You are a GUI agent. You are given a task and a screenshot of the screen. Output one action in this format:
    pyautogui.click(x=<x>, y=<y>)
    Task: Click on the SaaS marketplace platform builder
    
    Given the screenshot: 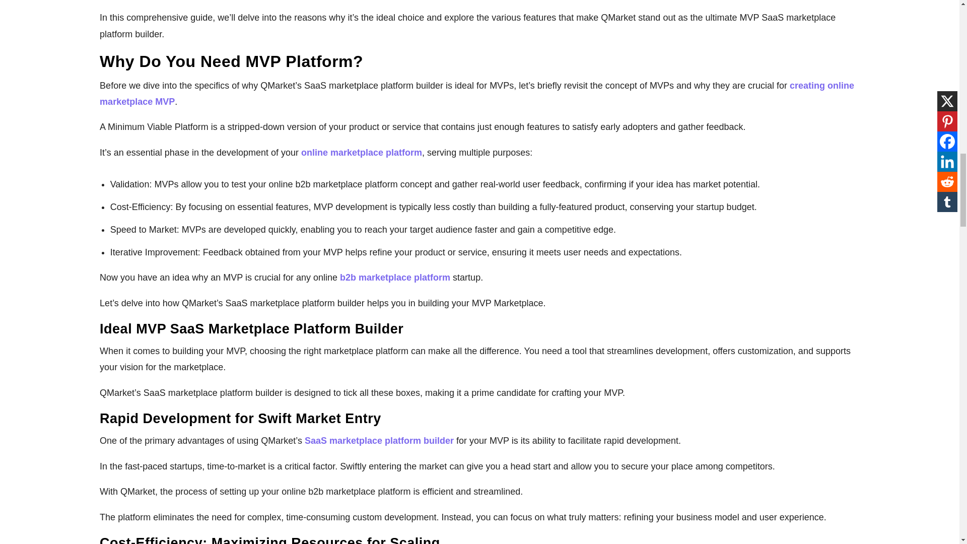 What is the action you would take?
    pyautogui.click(x=380, y=440)
    